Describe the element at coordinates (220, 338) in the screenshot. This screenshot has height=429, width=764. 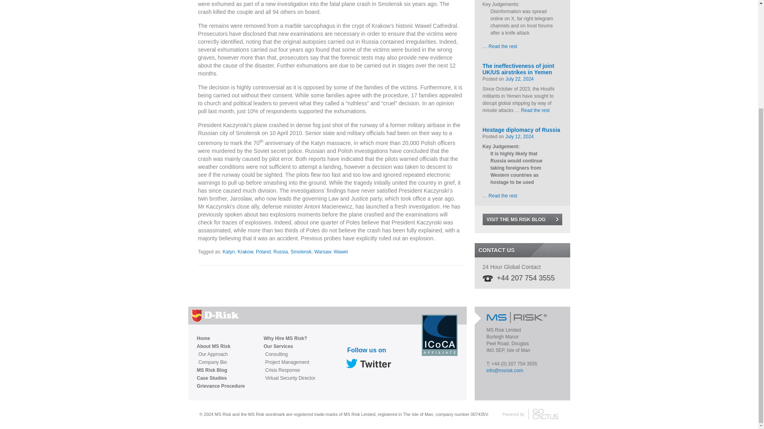
I see `Home` at that location.